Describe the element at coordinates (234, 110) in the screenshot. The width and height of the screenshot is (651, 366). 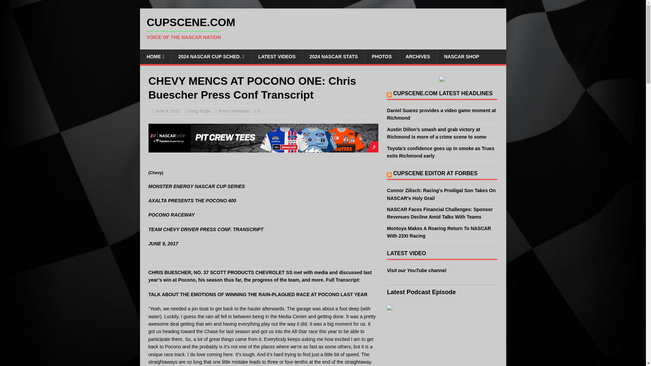
I see `Press Releases` at that location.